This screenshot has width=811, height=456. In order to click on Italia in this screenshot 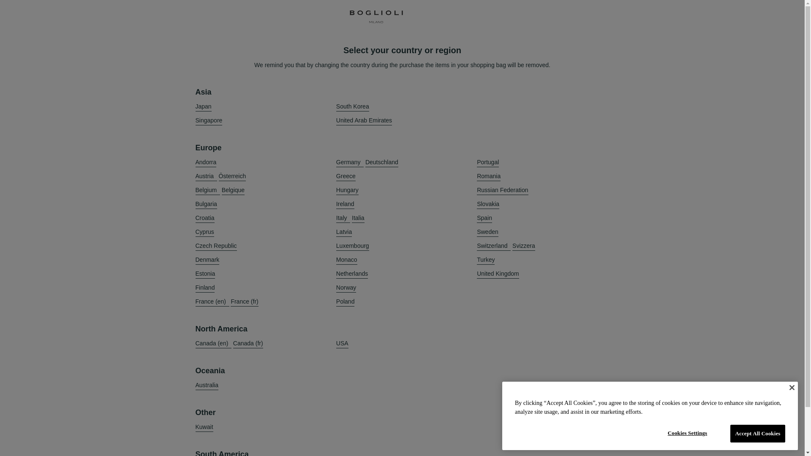, I will do `click(358, 218)`.